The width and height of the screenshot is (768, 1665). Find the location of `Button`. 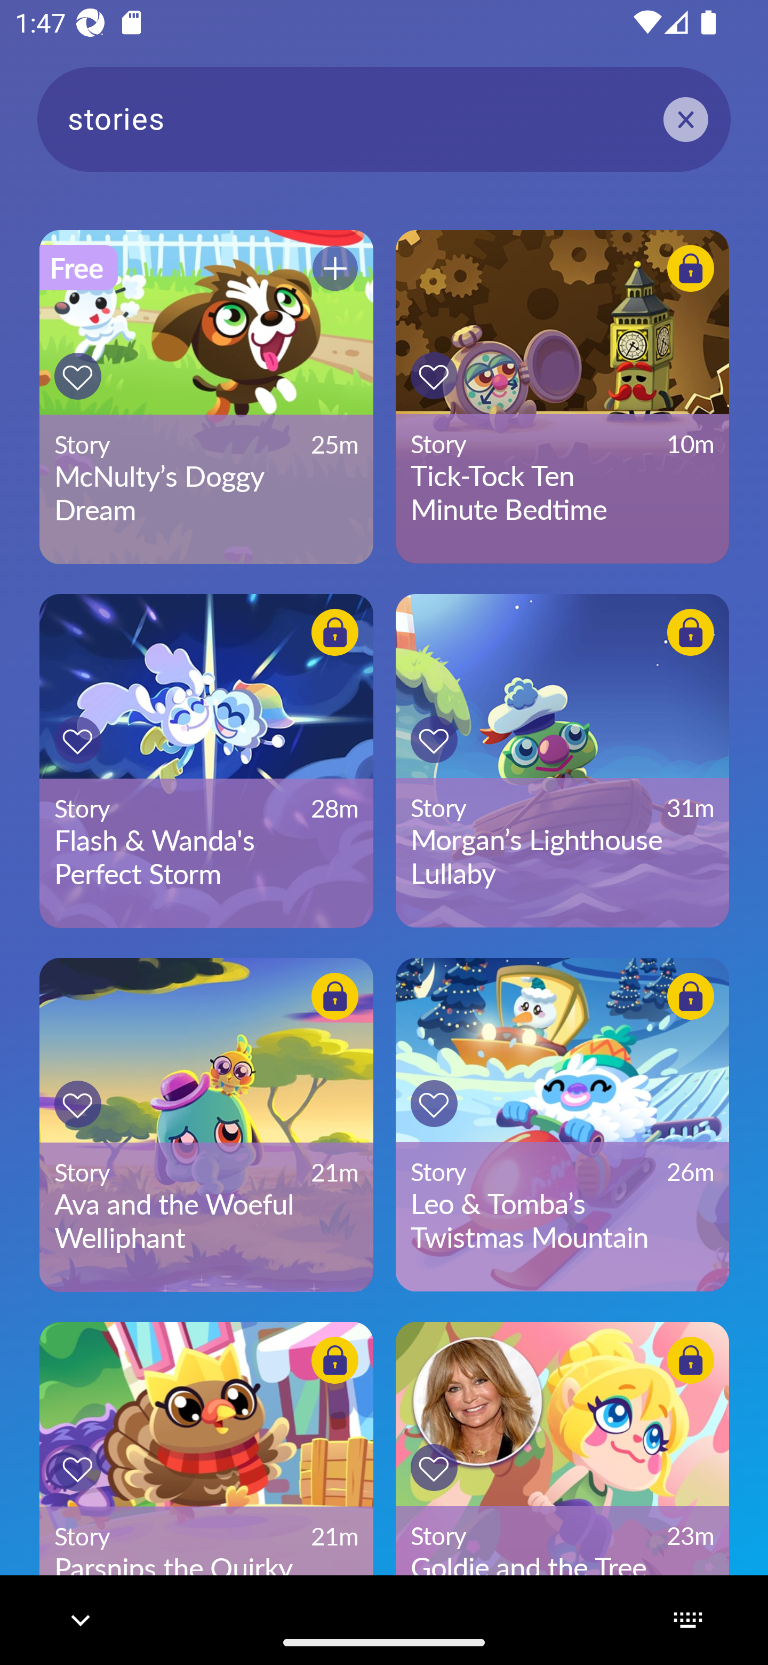

Button is located at coordinates (78, 1469).